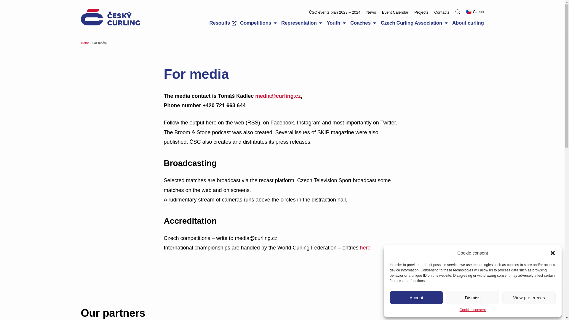  What do you see at coordinates (255, 23) in the screenshot?
I see `Competitions` at bounding box center [255, 23].